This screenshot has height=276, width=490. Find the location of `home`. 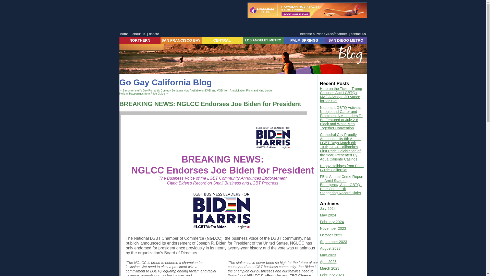

home is located at coordinates (125, 34).